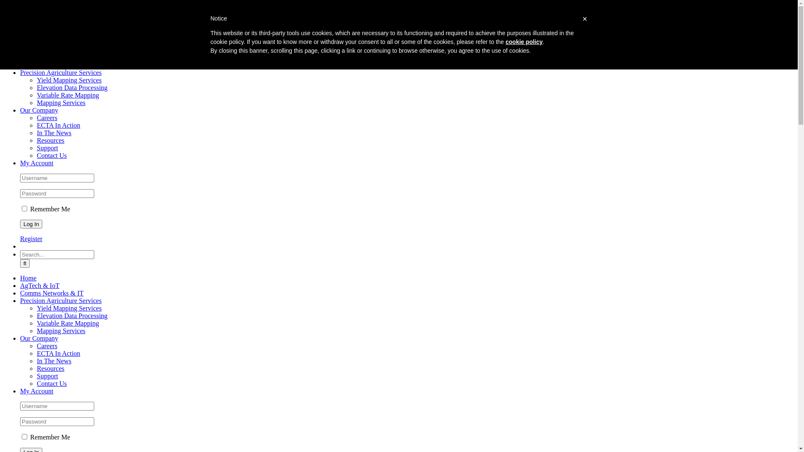  Describe the element at coordinates (28, 50) in the screenshot. I see `Home` at that location.